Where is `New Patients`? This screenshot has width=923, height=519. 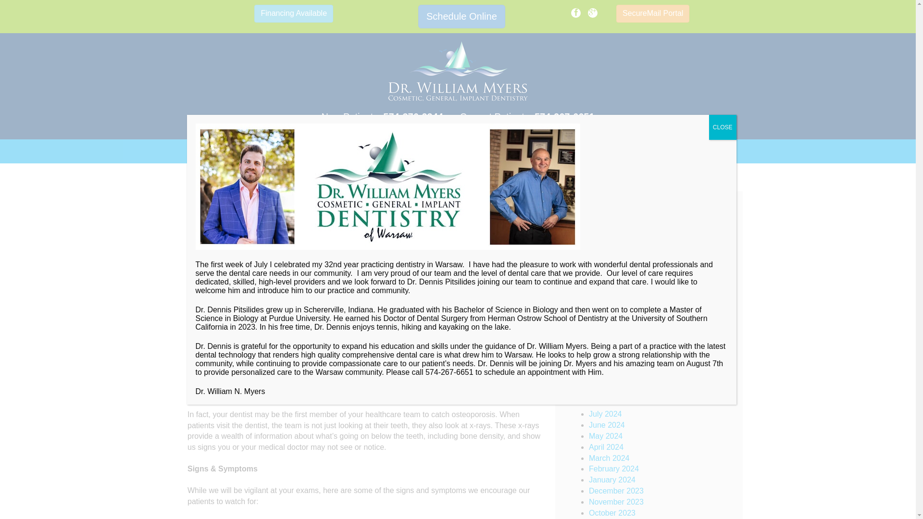 New Patients is located at coordinates (437, 151).